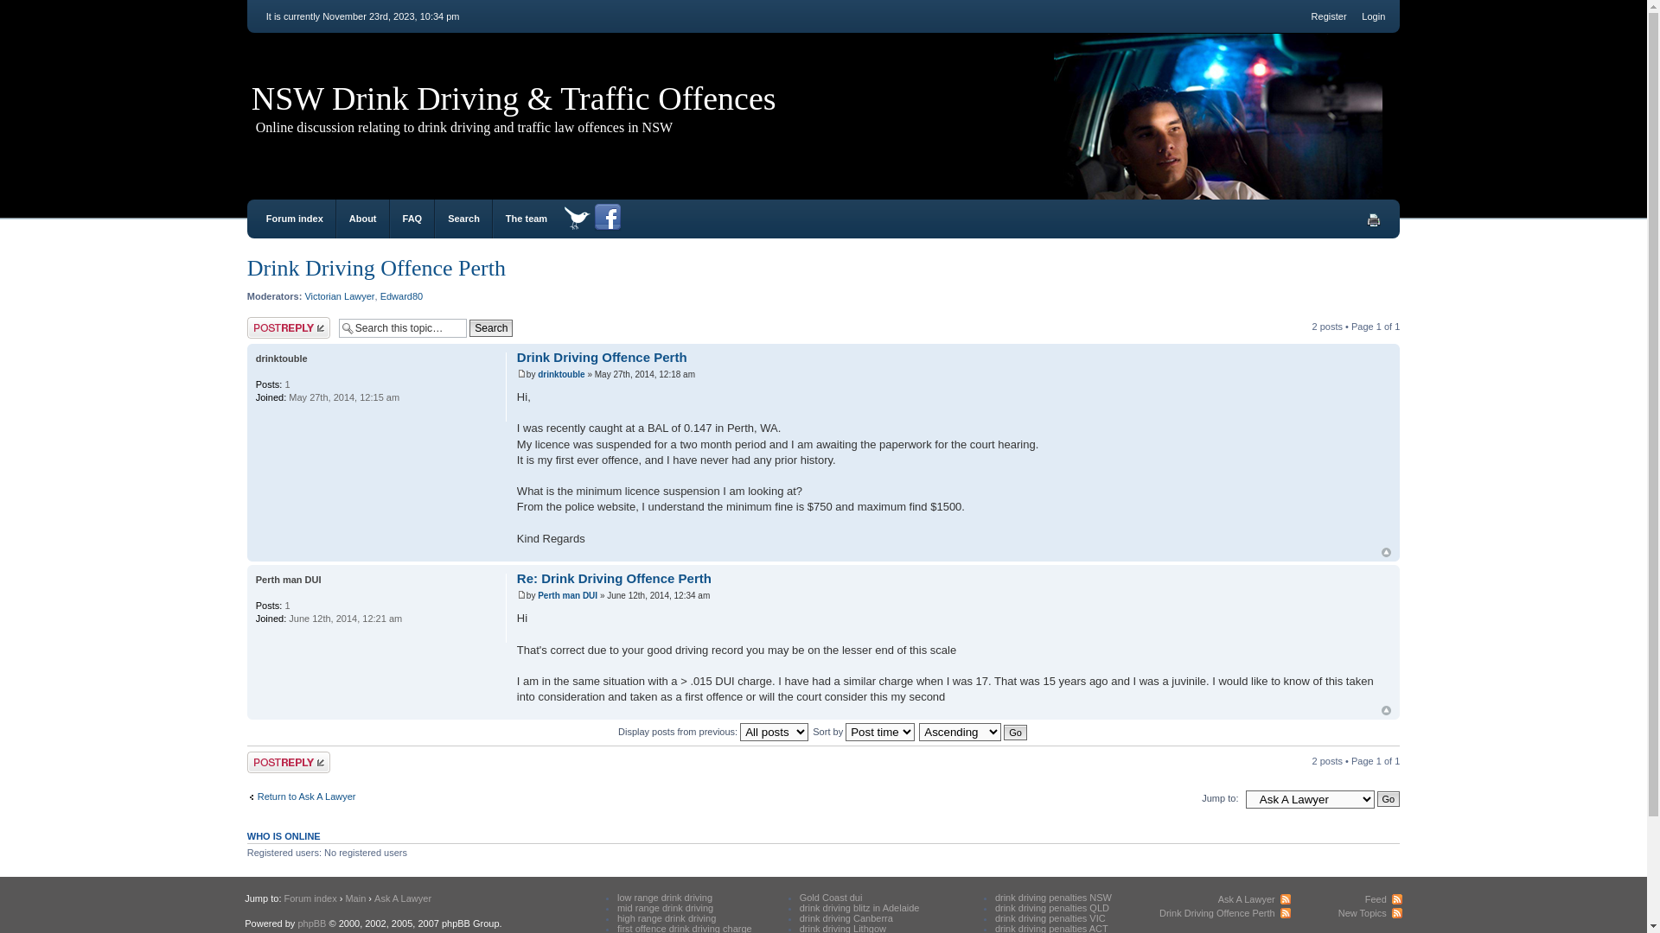  Describe the element at coordinates (859, 908) in the screenshot. I see `drink driving blitz in Adelaide` at that location.